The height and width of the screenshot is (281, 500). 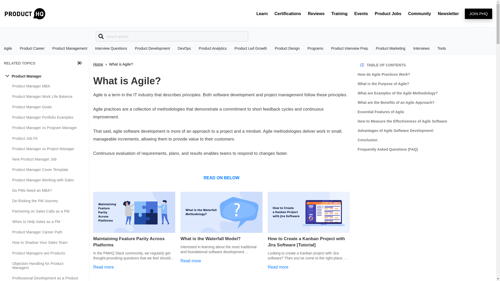 What do you see at coordinates (287, 14) in the screenshot?
I see `Certifications` at bounding box center [287, 14].